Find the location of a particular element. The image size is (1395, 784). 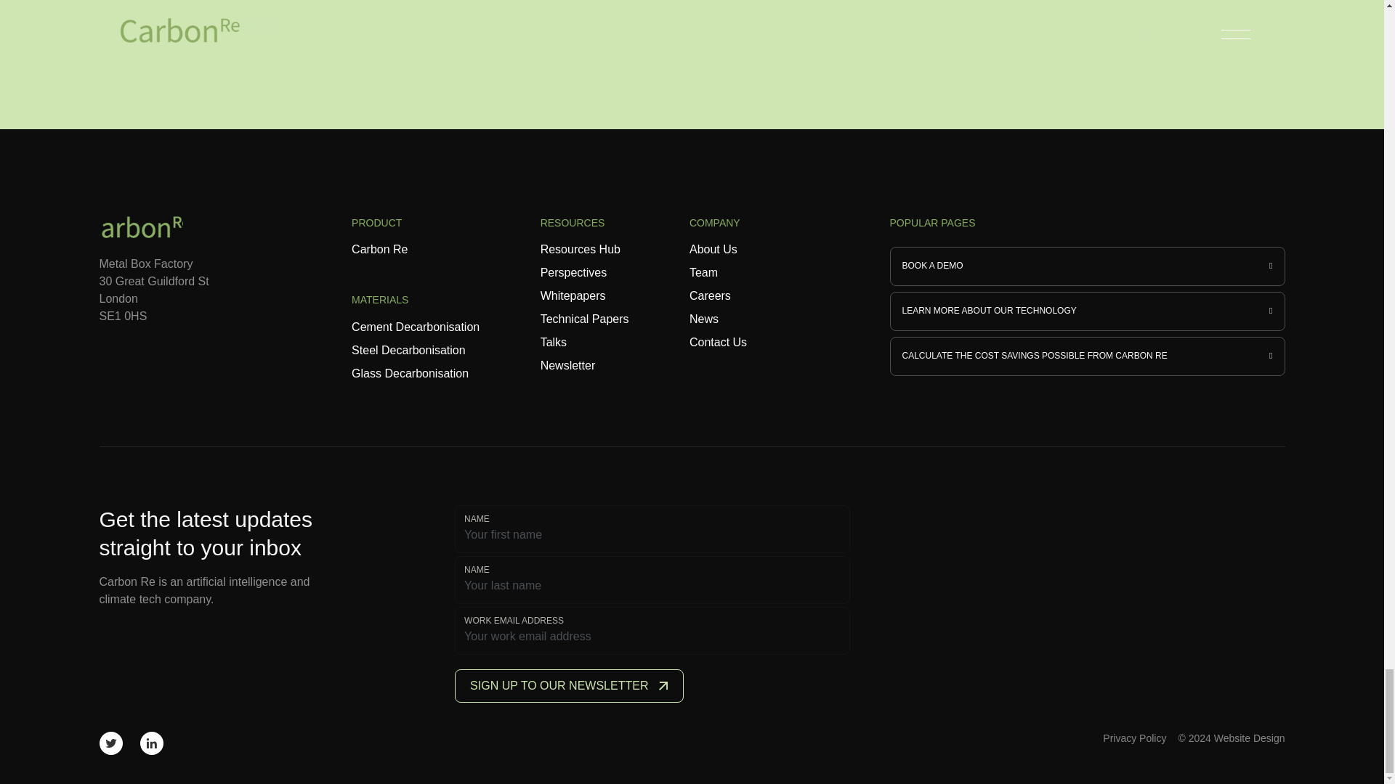

BOOK A DEMO is located at coordinates (1087, 266).